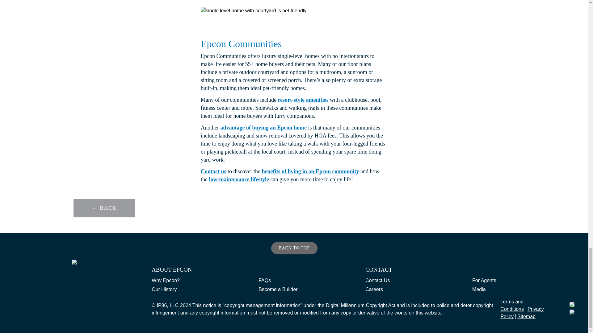  I want to click on advantage of buying an Epcon home, so click(263, 128).